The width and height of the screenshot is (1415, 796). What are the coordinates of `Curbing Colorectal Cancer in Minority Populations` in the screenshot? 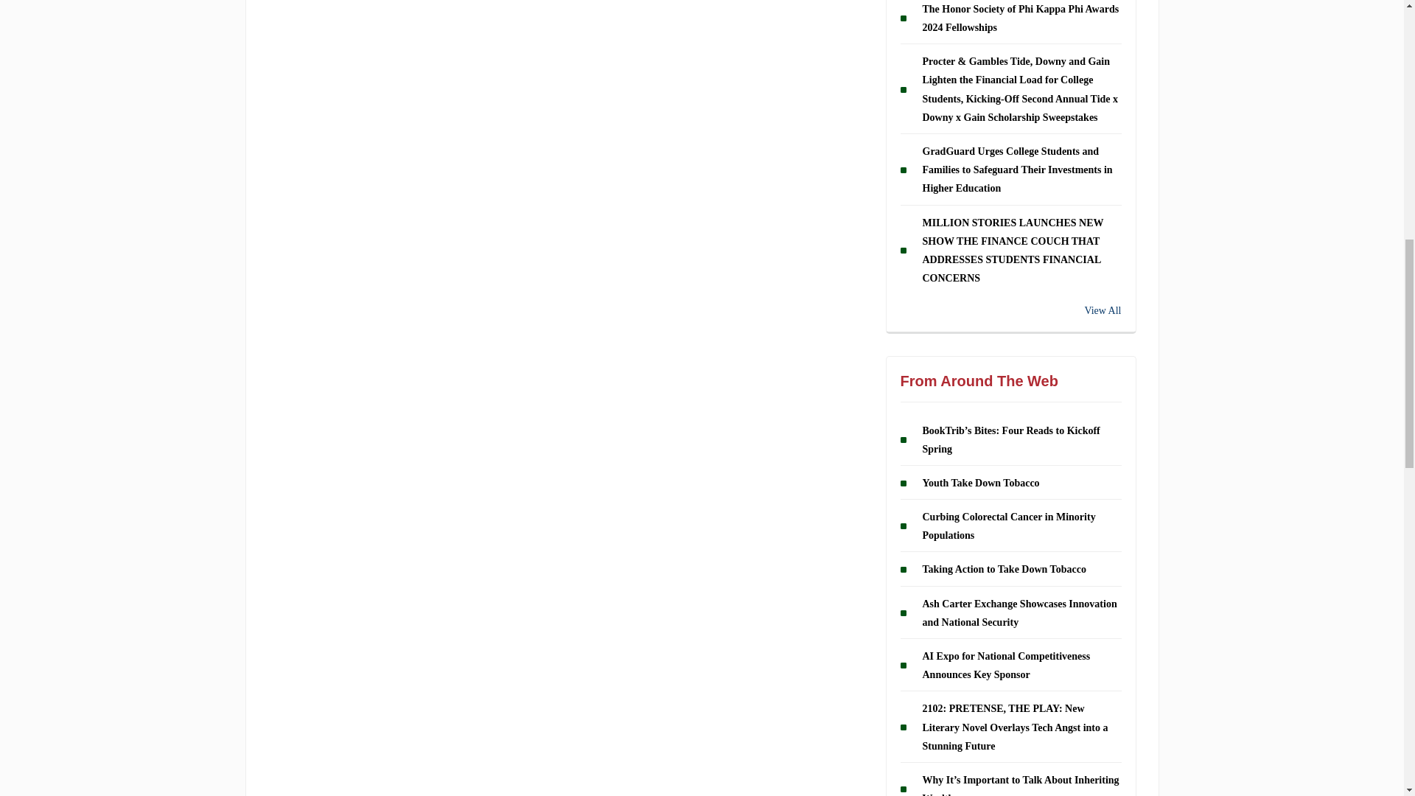 It's located at (1008, 379).